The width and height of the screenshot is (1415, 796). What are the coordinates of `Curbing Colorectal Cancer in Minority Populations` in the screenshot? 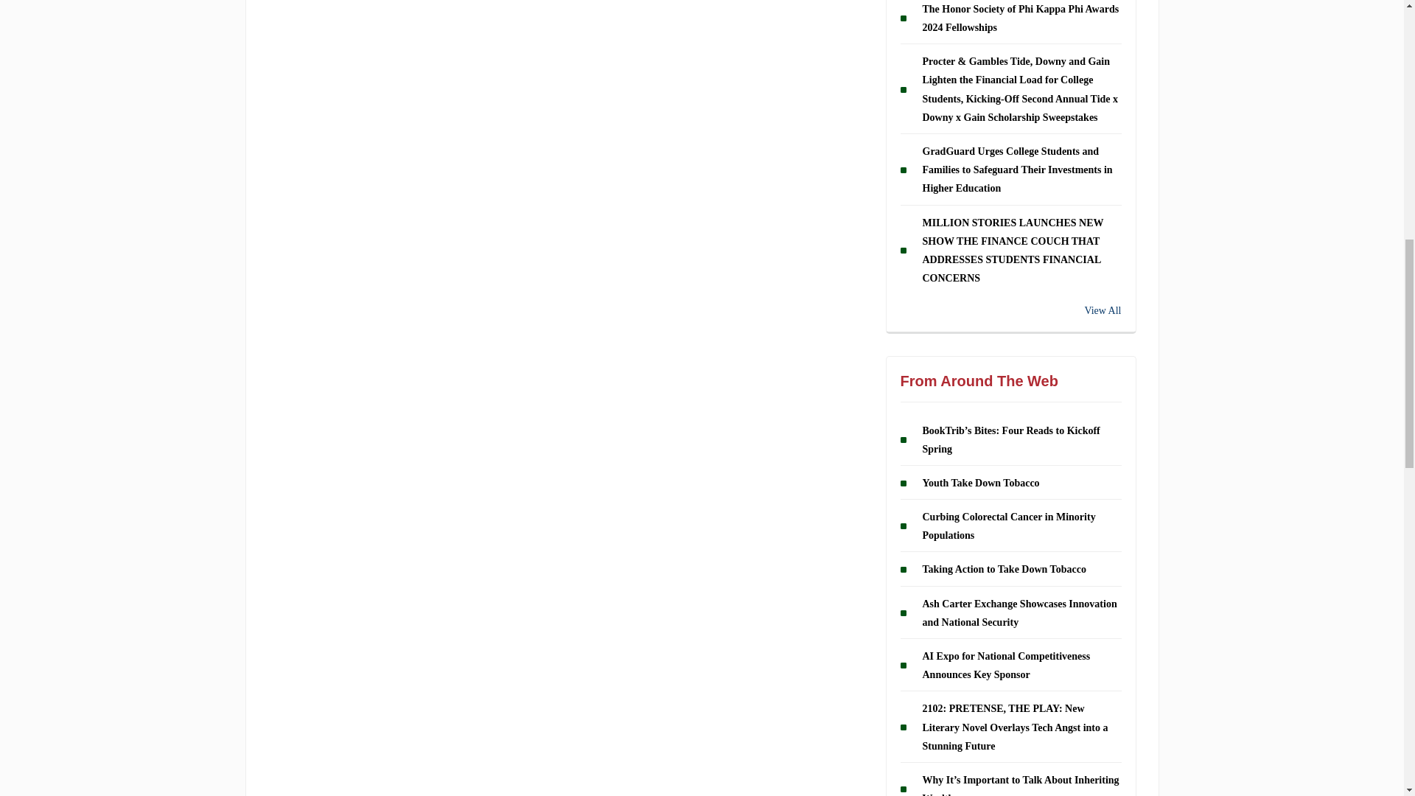 It's located at (1008, 379).